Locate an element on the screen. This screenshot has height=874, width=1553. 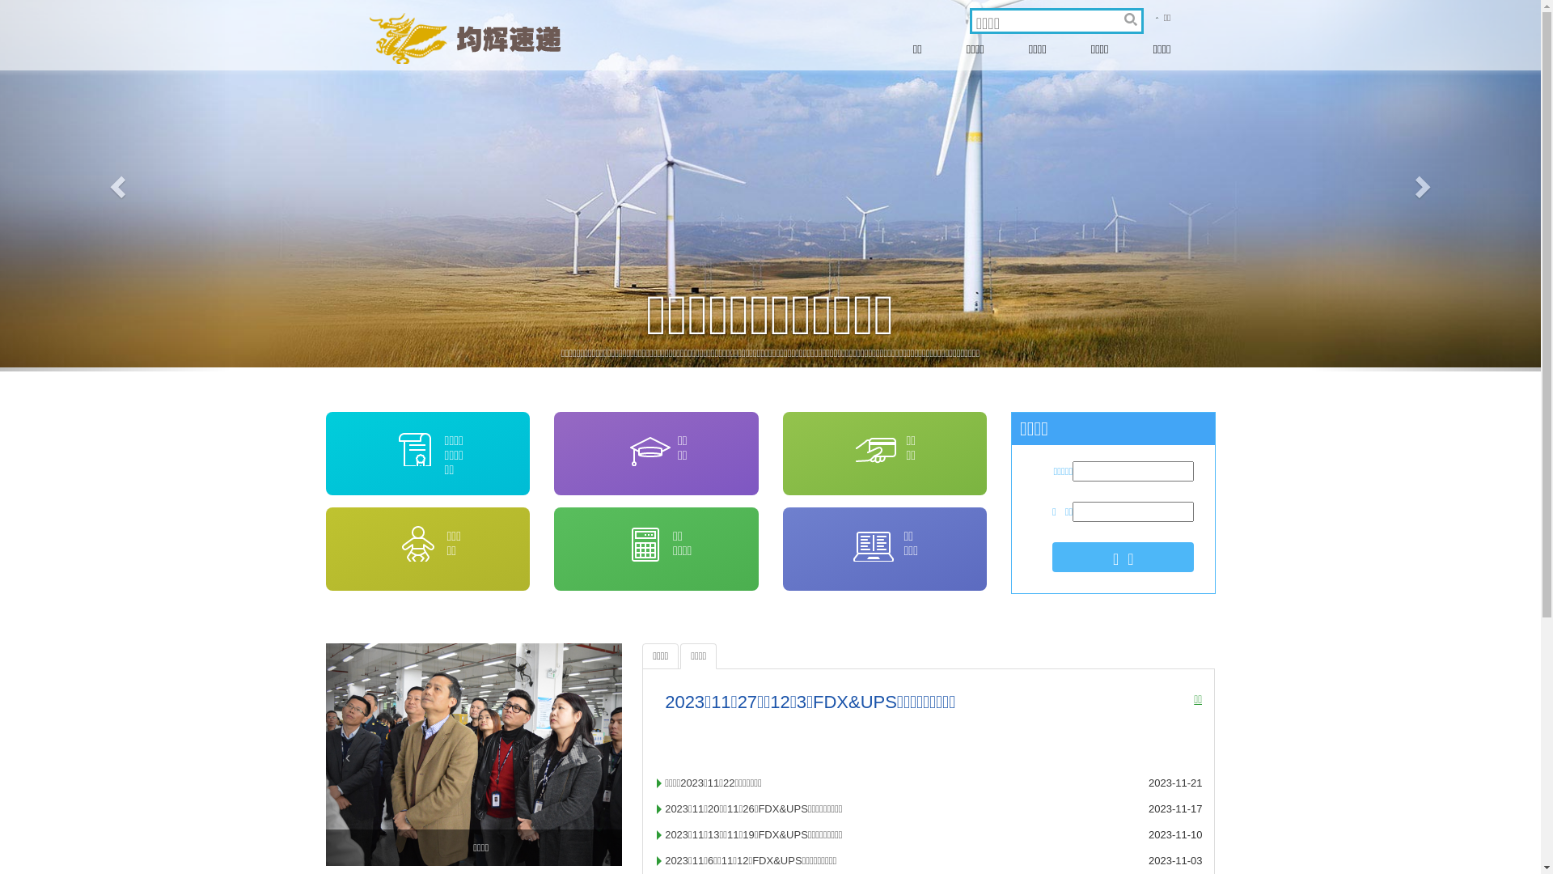
search is located at coordinates (1130, 22).